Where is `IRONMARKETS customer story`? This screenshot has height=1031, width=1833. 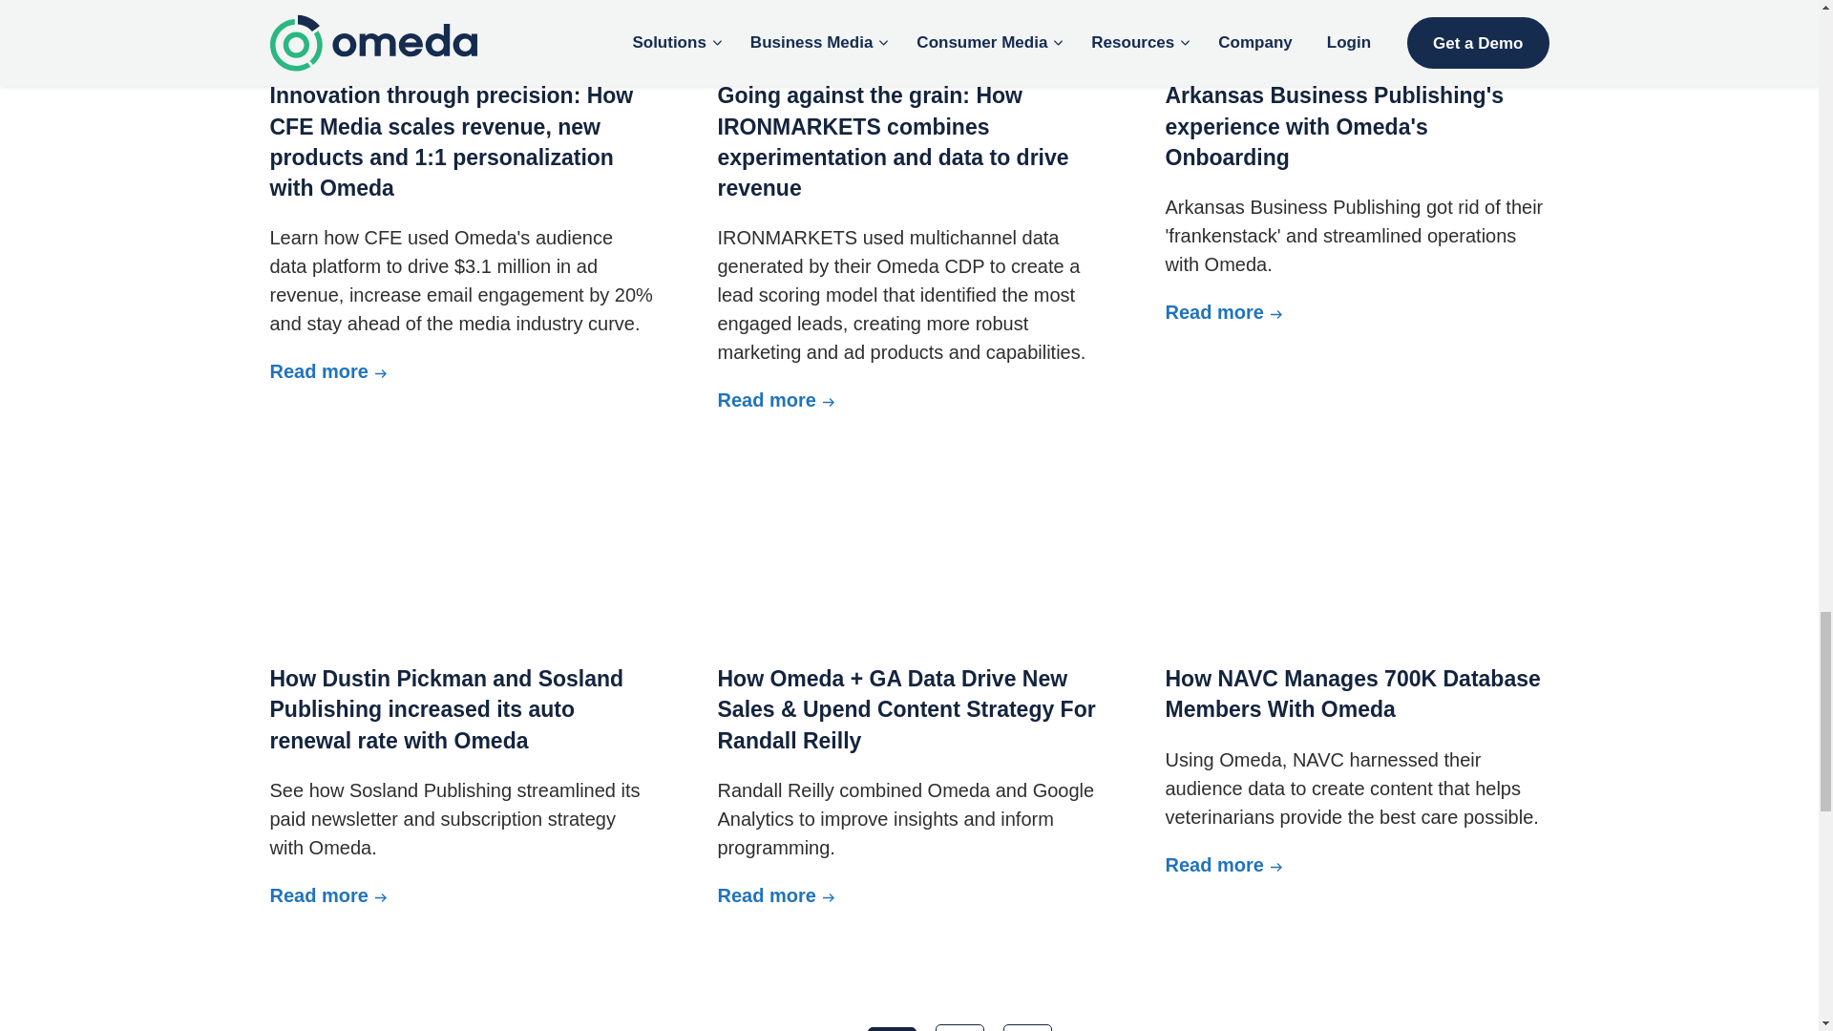
IRONMARKETS customer story is located at coordinates (909, 26).